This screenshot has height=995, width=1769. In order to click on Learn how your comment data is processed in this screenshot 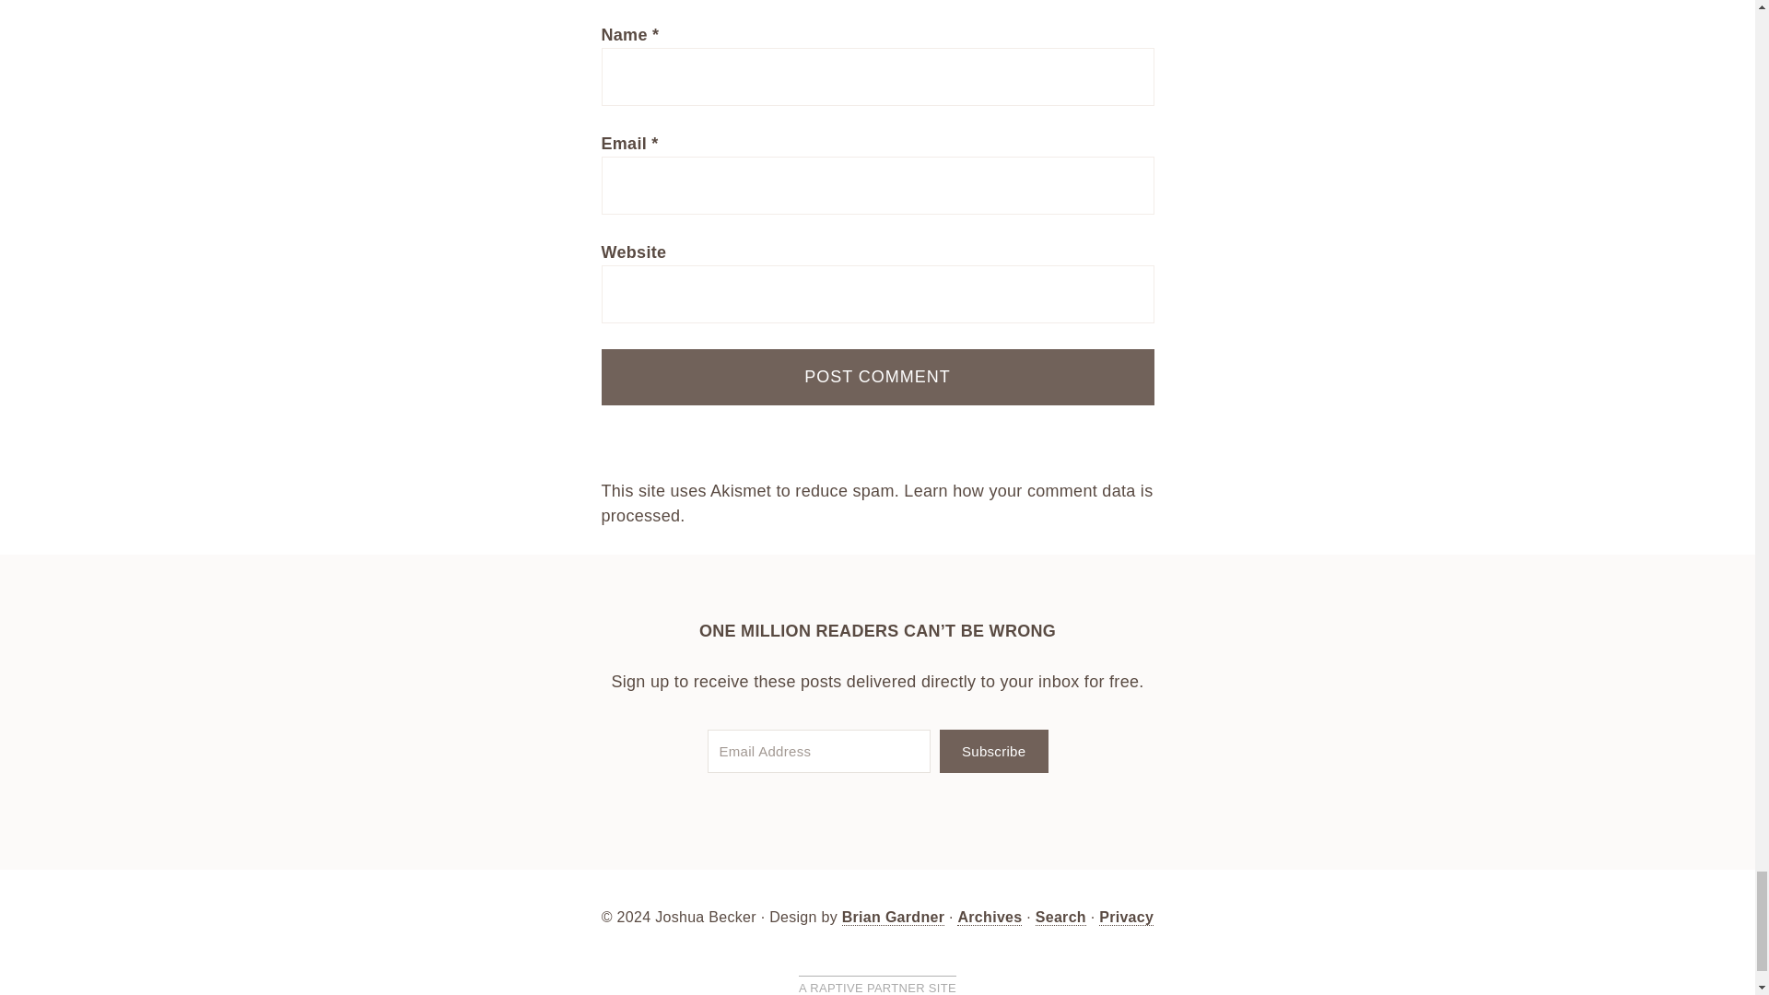, I will do `click(877, 503)`.